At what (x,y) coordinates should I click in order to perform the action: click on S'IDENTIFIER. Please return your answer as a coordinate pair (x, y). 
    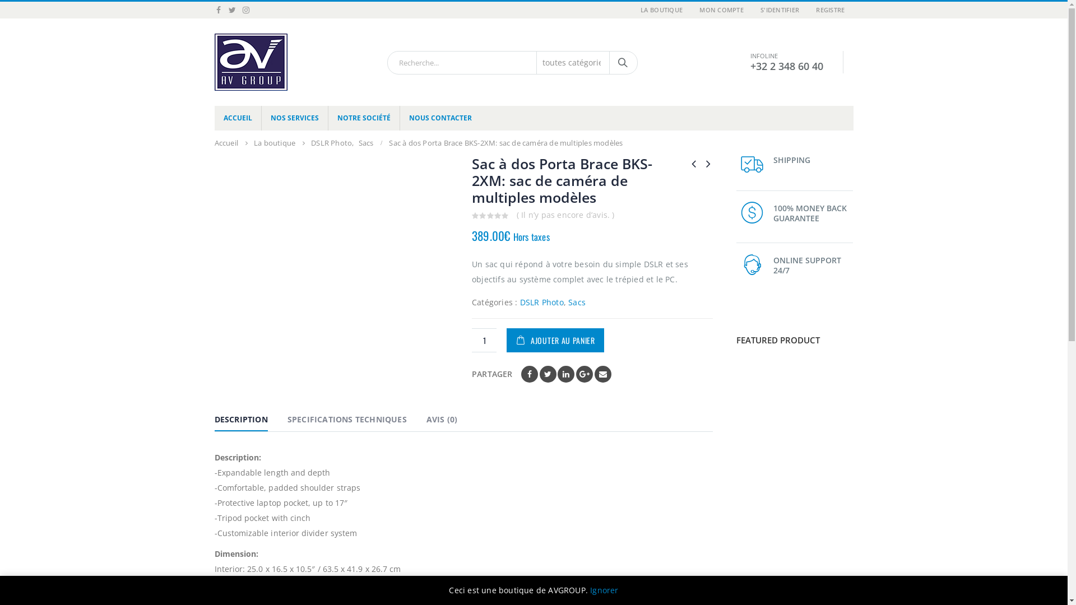
    Looking at the image, I should click on (780, 10).